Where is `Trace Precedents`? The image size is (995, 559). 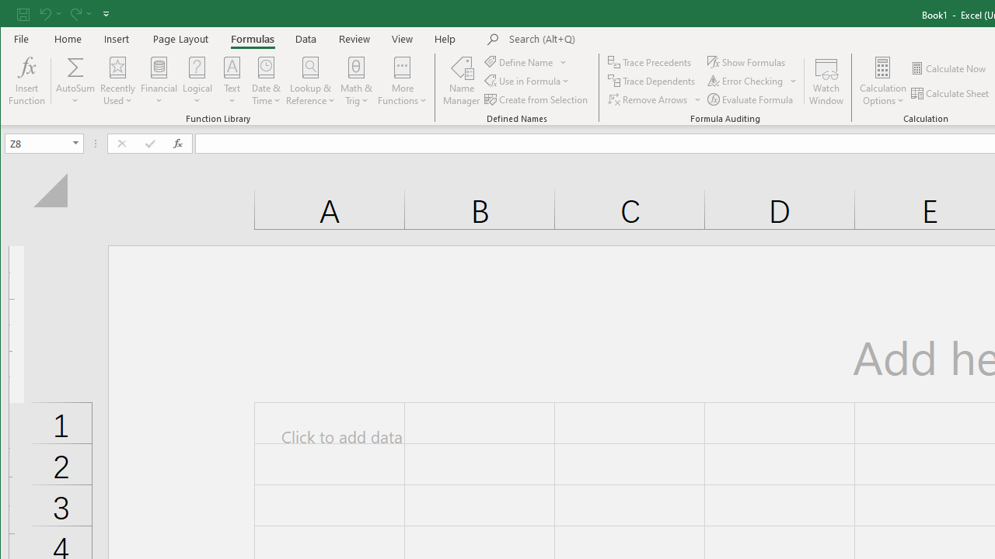 Trace Precedents is located at coordinates (651, 62).